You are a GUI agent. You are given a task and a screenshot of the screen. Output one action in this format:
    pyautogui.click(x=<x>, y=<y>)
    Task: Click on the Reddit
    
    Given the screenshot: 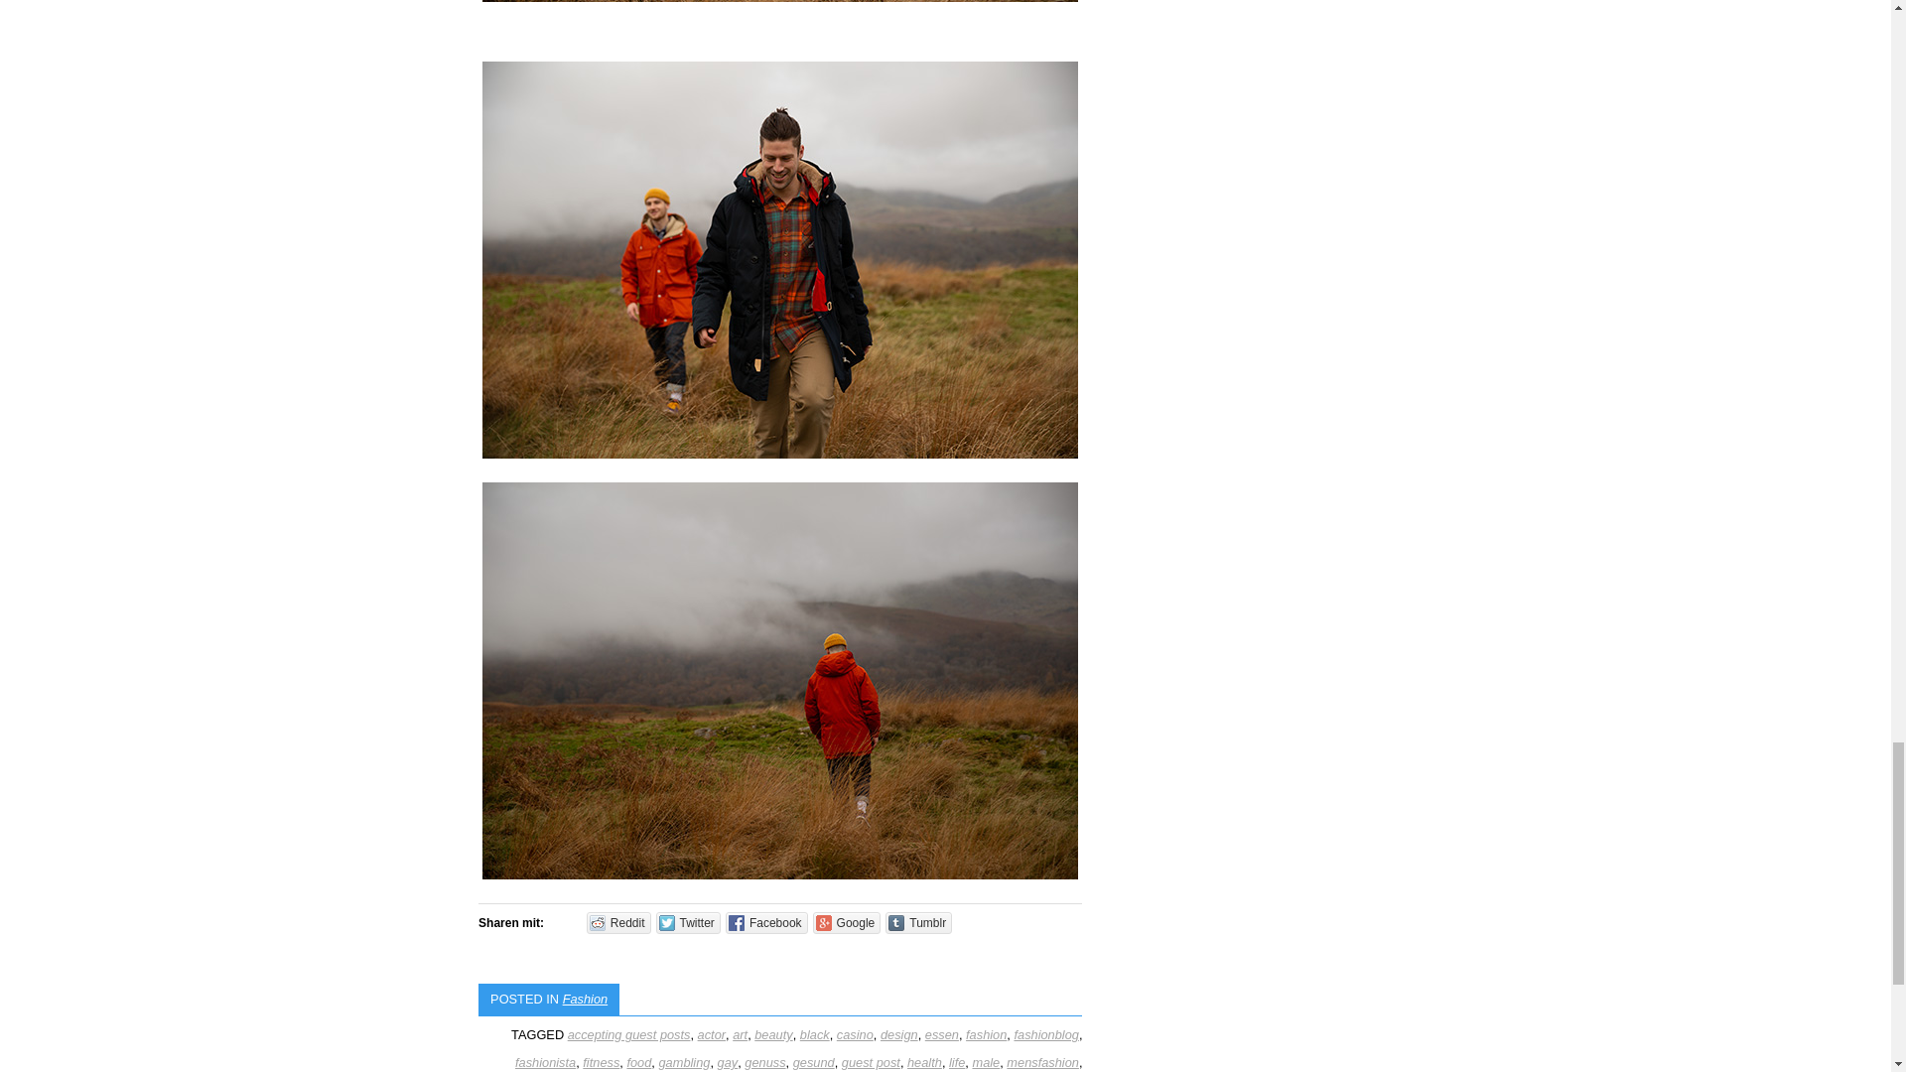 What is the action you would take?
    pyautogui.click(x=619, y=923)
    